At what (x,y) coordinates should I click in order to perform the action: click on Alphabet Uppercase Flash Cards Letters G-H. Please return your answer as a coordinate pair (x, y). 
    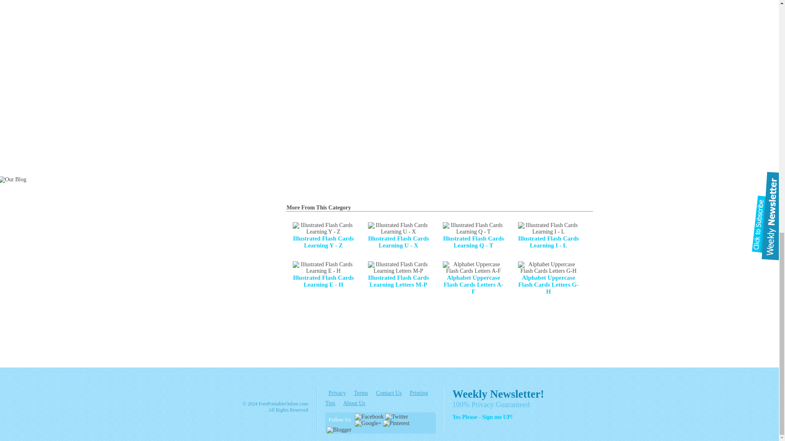
    Looking at the image, I should click on (548, 278).